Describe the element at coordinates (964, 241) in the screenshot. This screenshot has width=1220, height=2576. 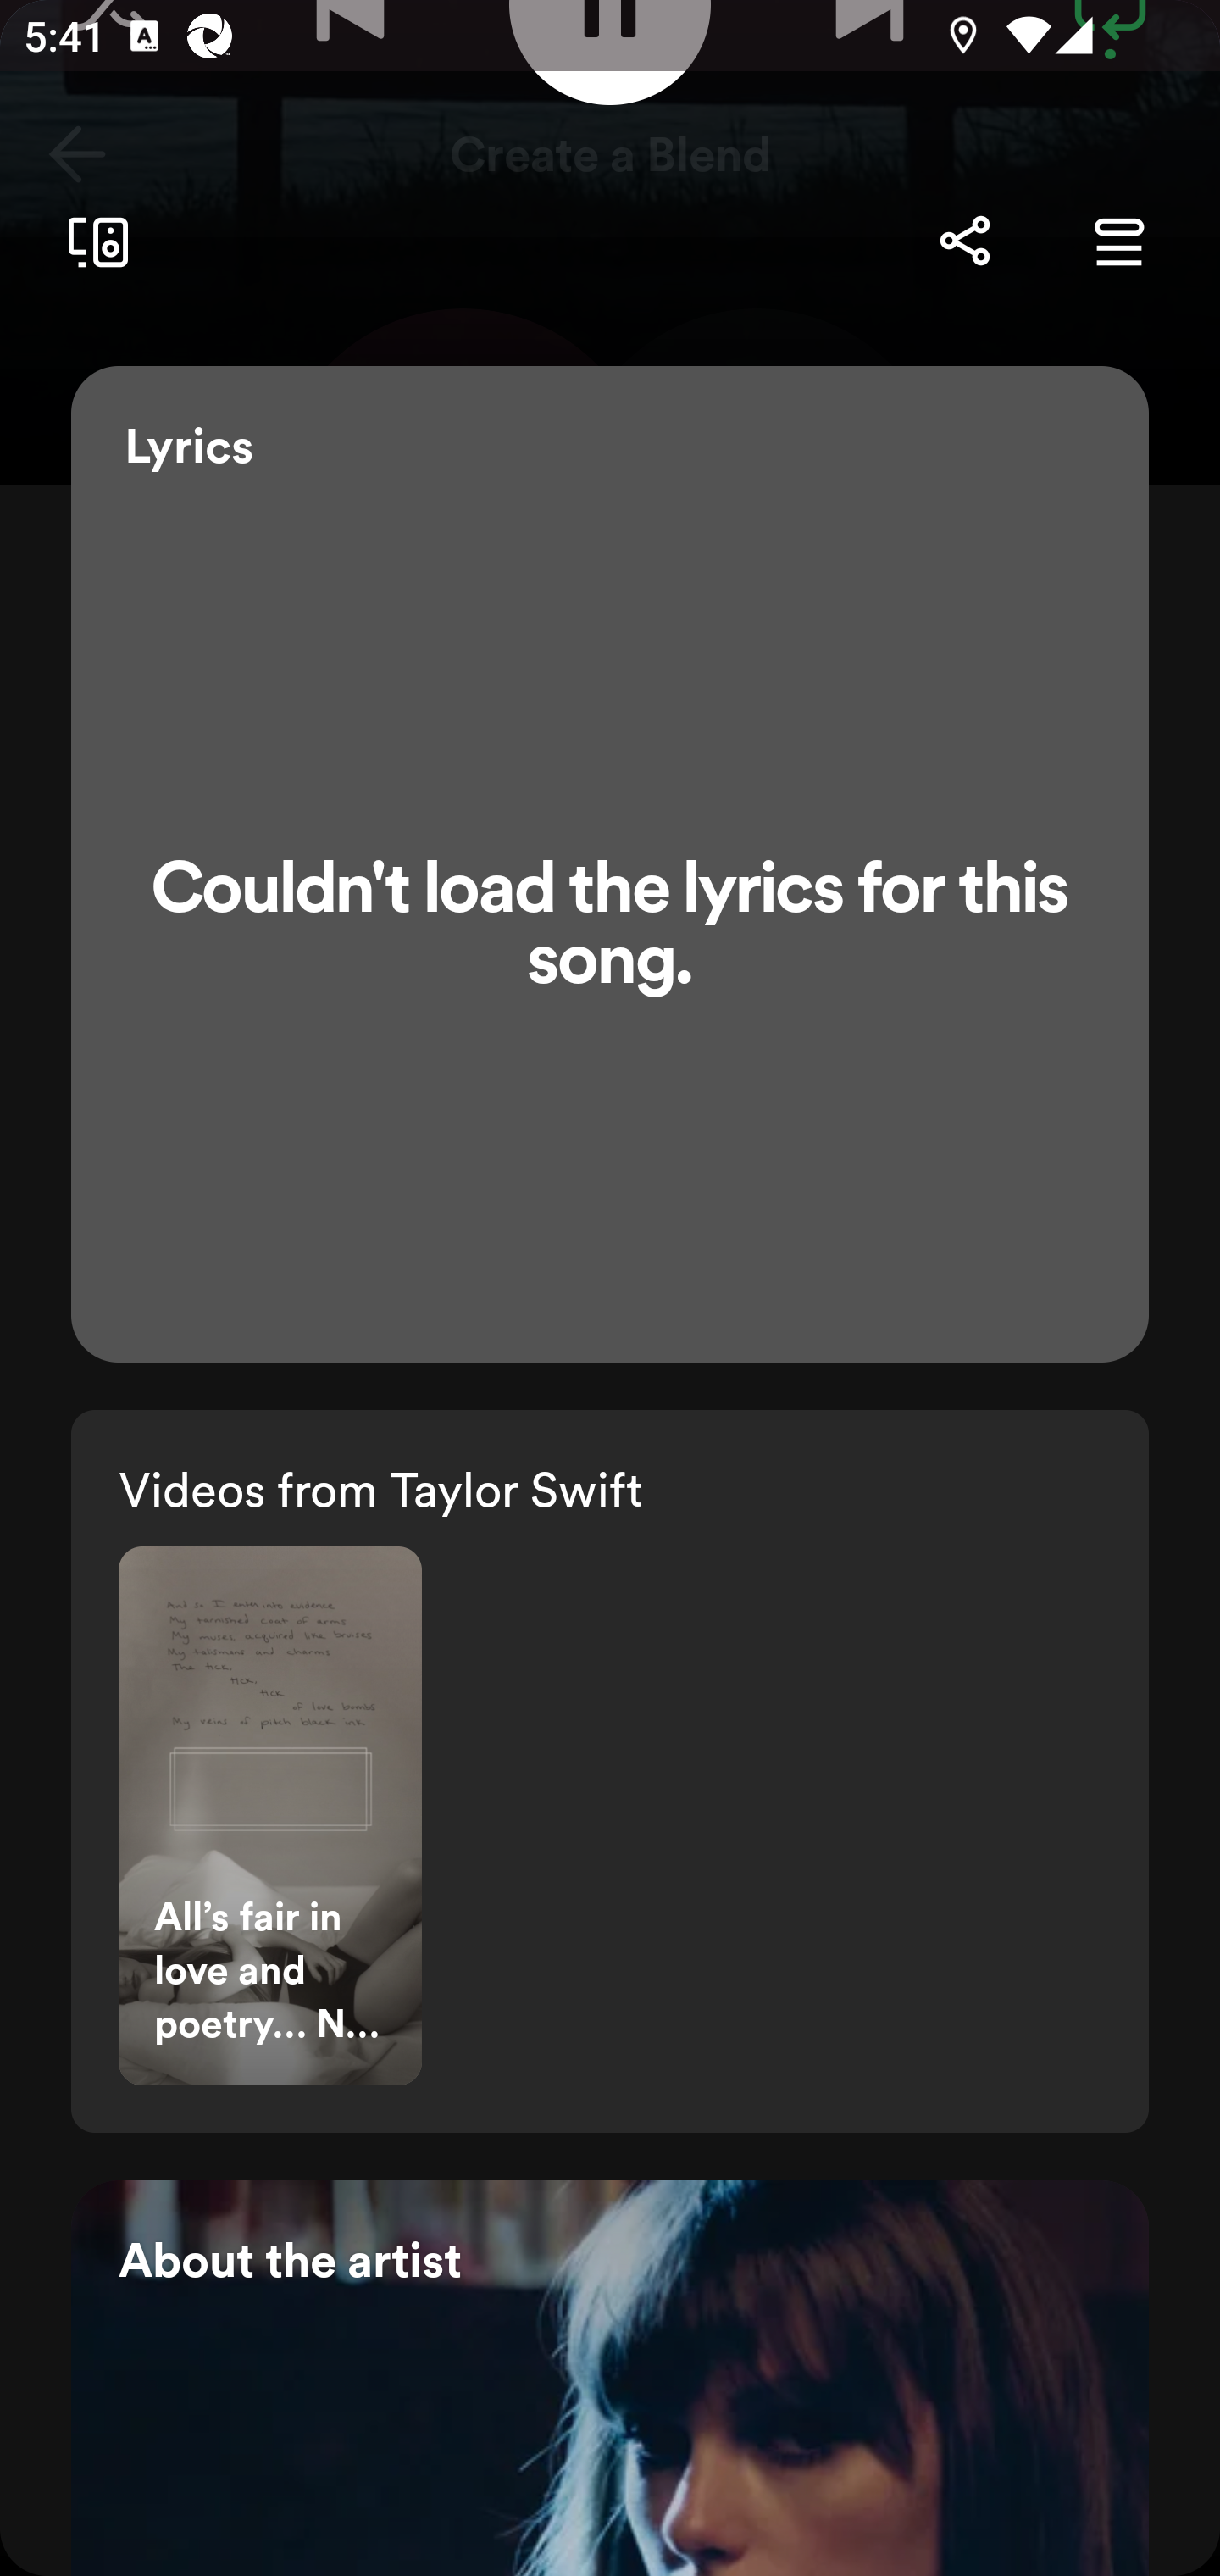
I see `Share` at that location.